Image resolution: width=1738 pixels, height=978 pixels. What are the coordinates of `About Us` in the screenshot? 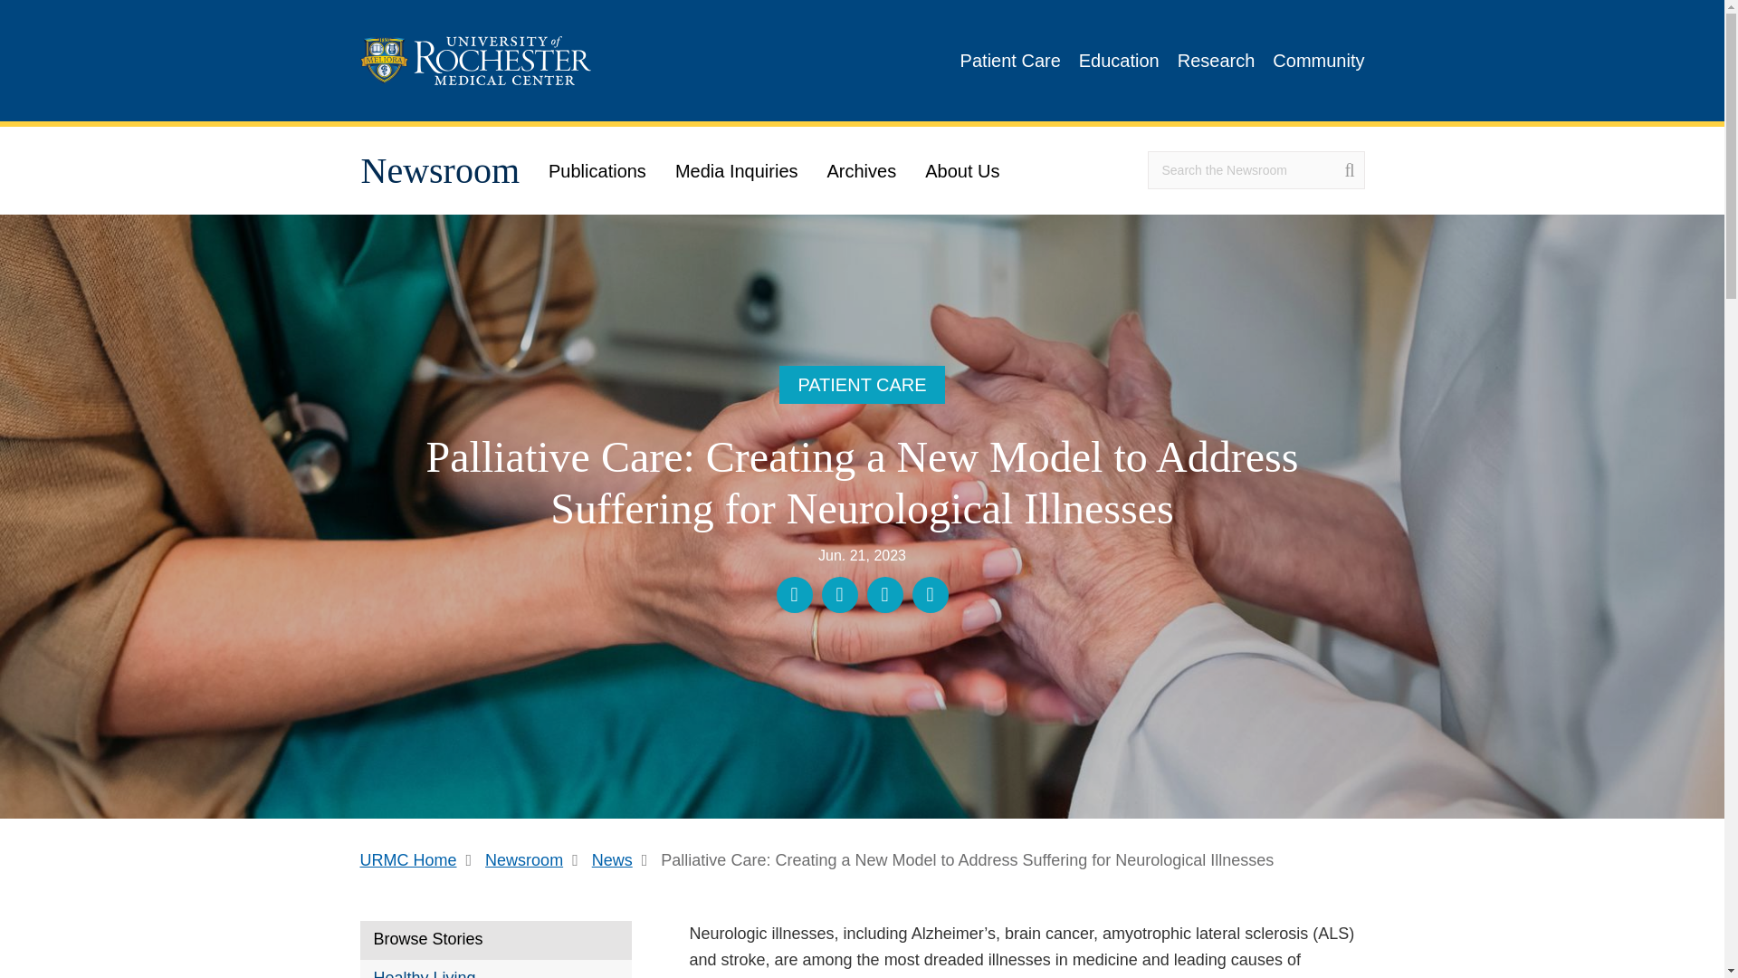 It's located at (961, 170).